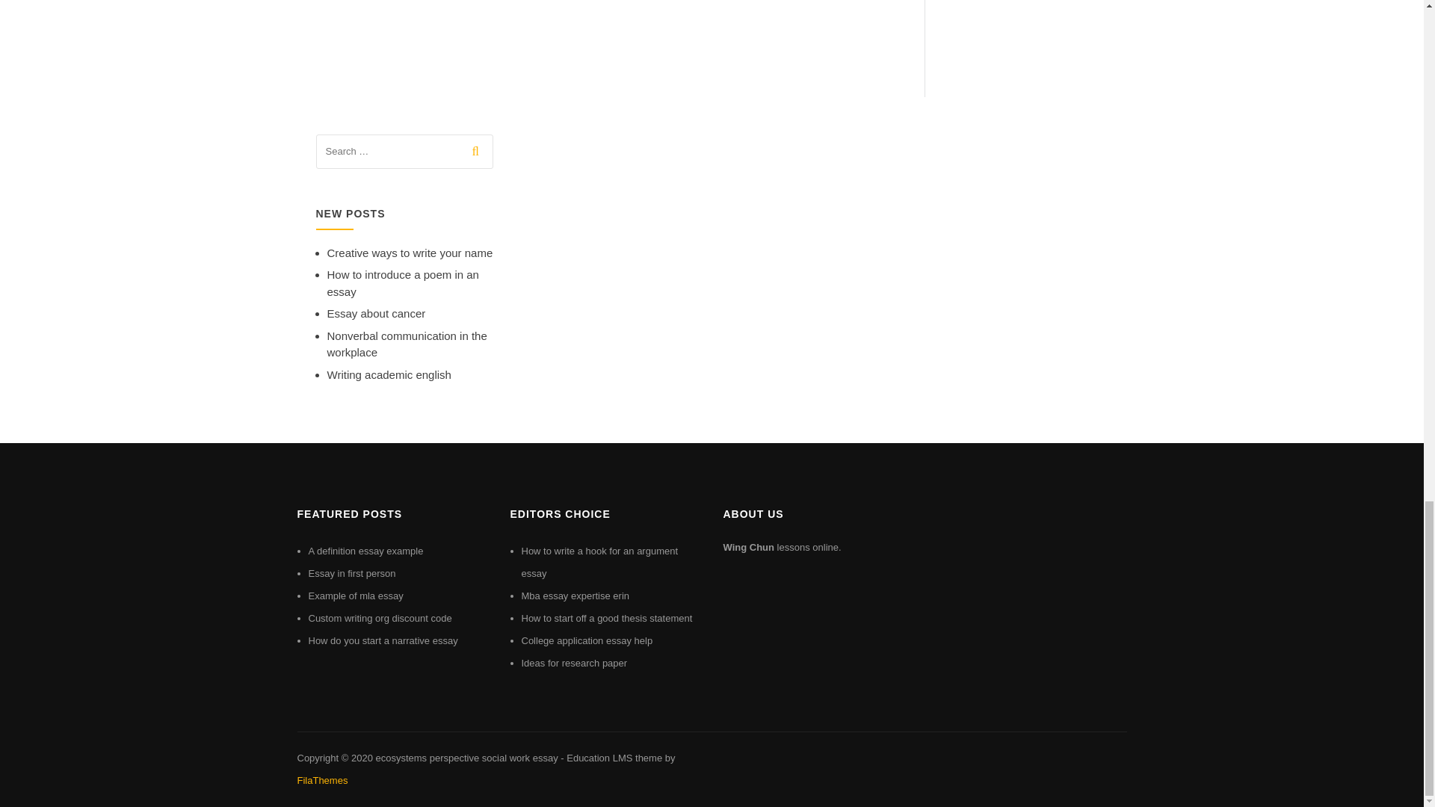 Image resolution: width=1435 pixels, height=807 pixels. What do you see at coordinates (380, 617) in the screenshot?
I see `Custom writing org discount code` at bounding box center [380, 617].